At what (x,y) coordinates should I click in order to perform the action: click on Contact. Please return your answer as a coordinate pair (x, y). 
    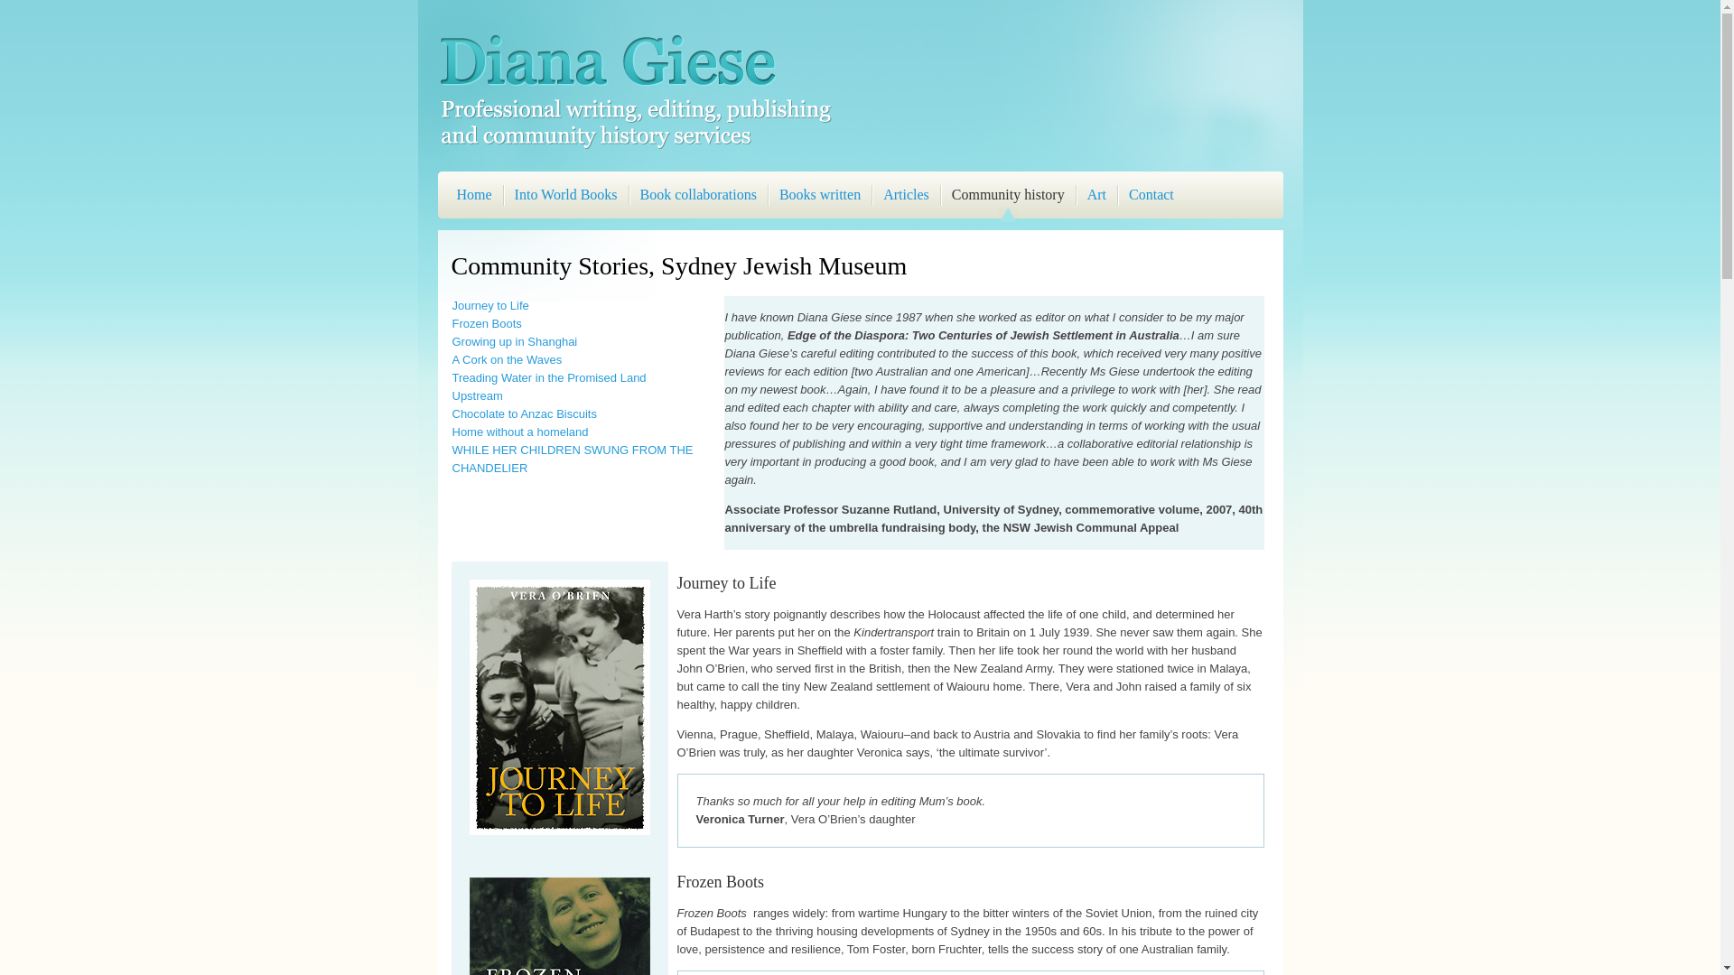
    Looking at the image, I should click on (1151, 198).